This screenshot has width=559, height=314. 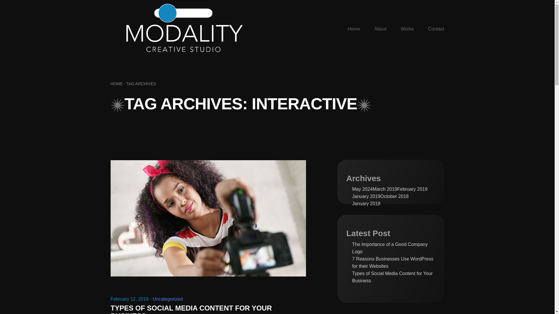 I want to click on 7 Reasons Businesses Use WordPress for their Websites, so click(x=394, y=262).